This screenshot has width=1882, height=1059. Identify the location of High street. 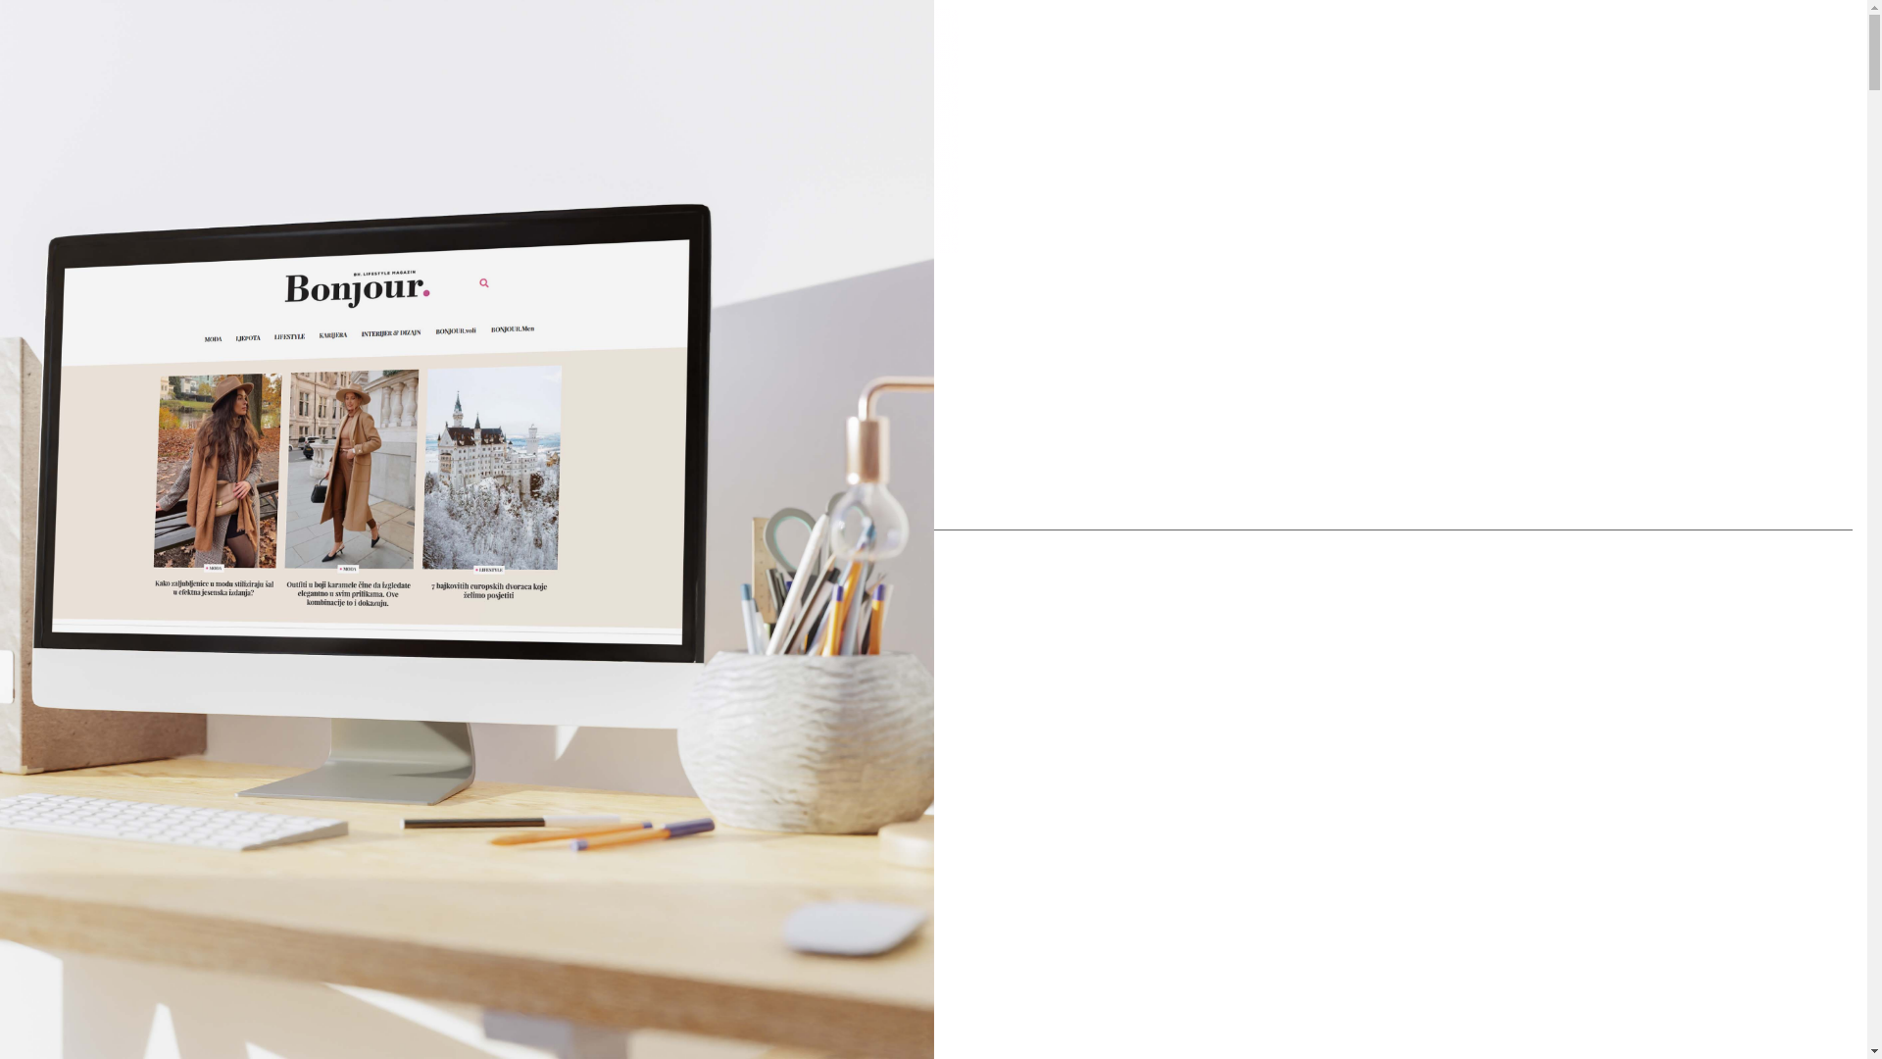
(980, 497).